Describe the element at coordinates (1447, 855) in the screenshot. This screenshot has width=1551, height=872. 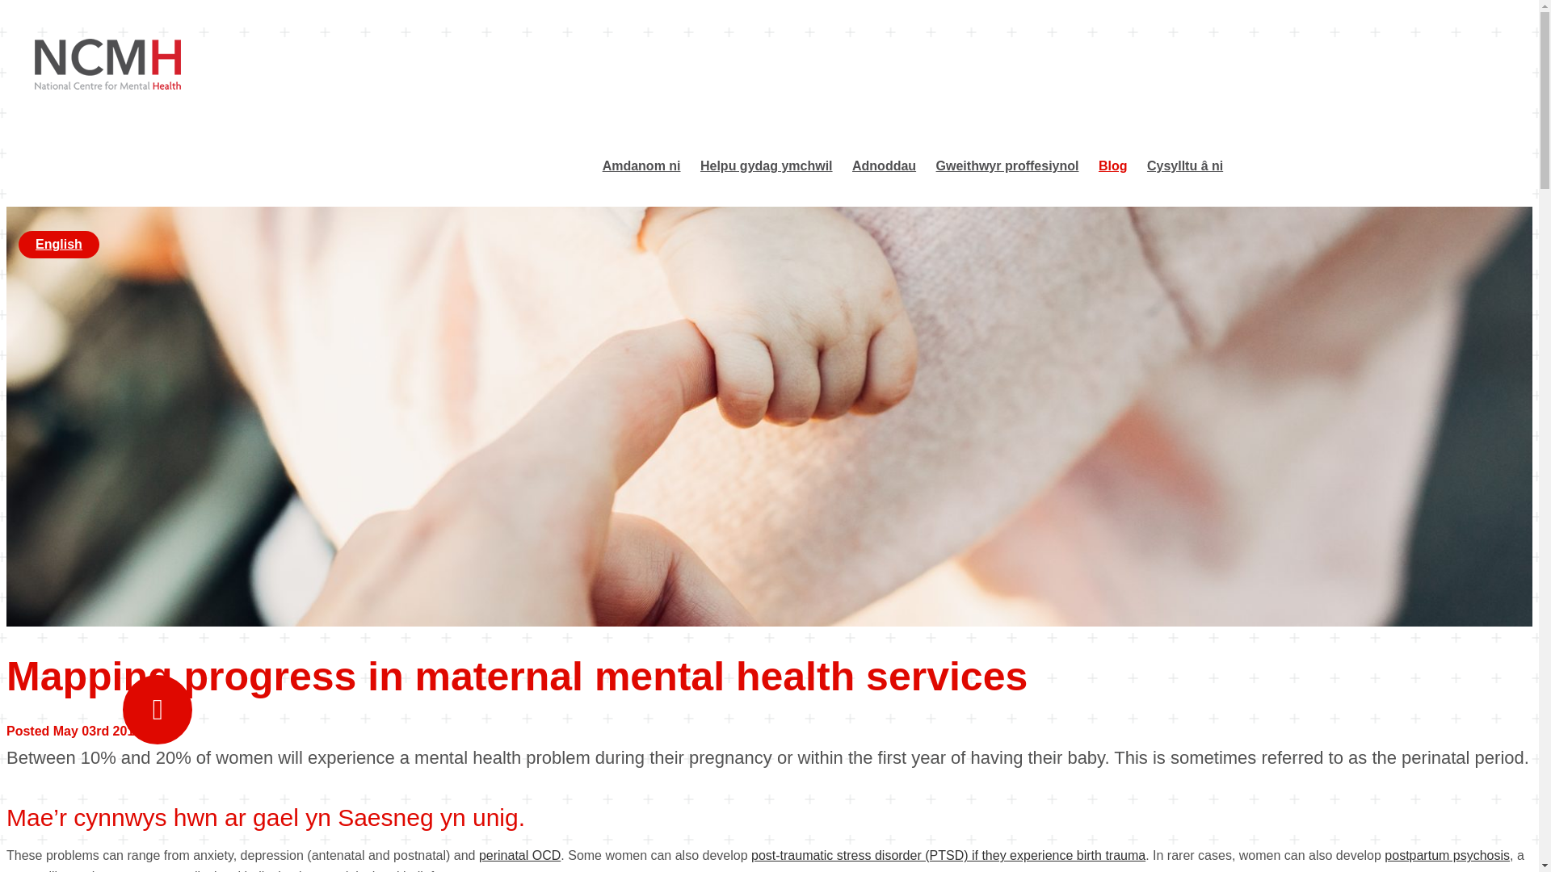
I see `postpartum psychosis` at that location.